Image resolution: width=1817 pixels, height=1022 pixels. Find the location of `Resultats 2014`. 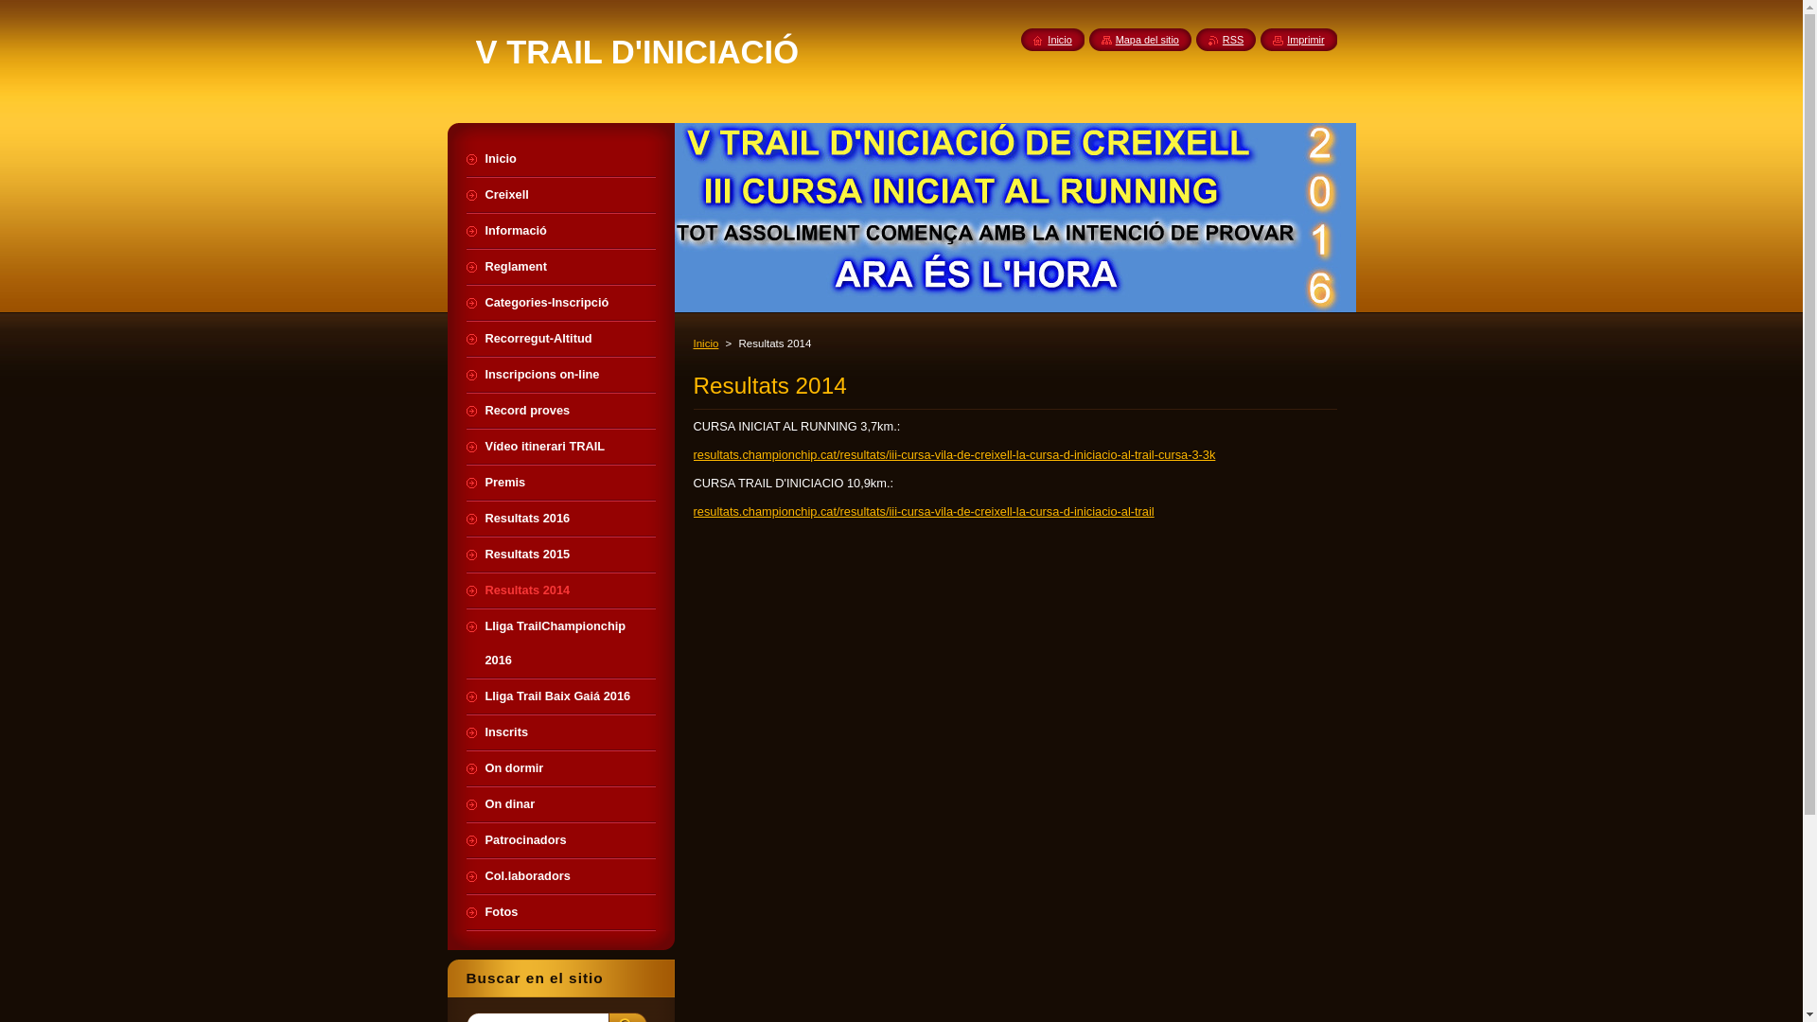

Resultats 2014 is located at coordinates (560, 590).